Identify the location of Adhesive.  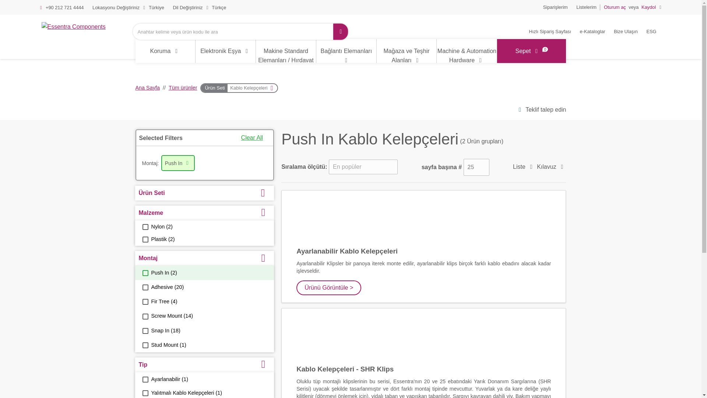
(145, 287).